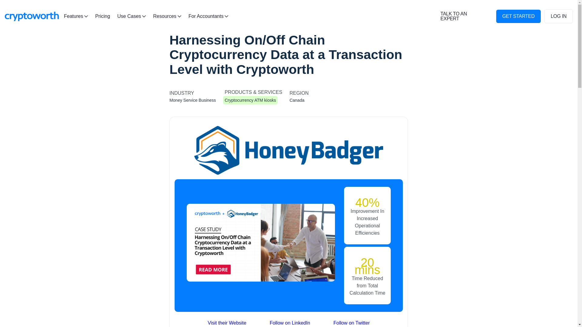 The height and width of the screenshot is (327, 582). Describe the element at coordinates (463, 16) in the screenshot. I see `TALK TO AN EXPERT` at that location.